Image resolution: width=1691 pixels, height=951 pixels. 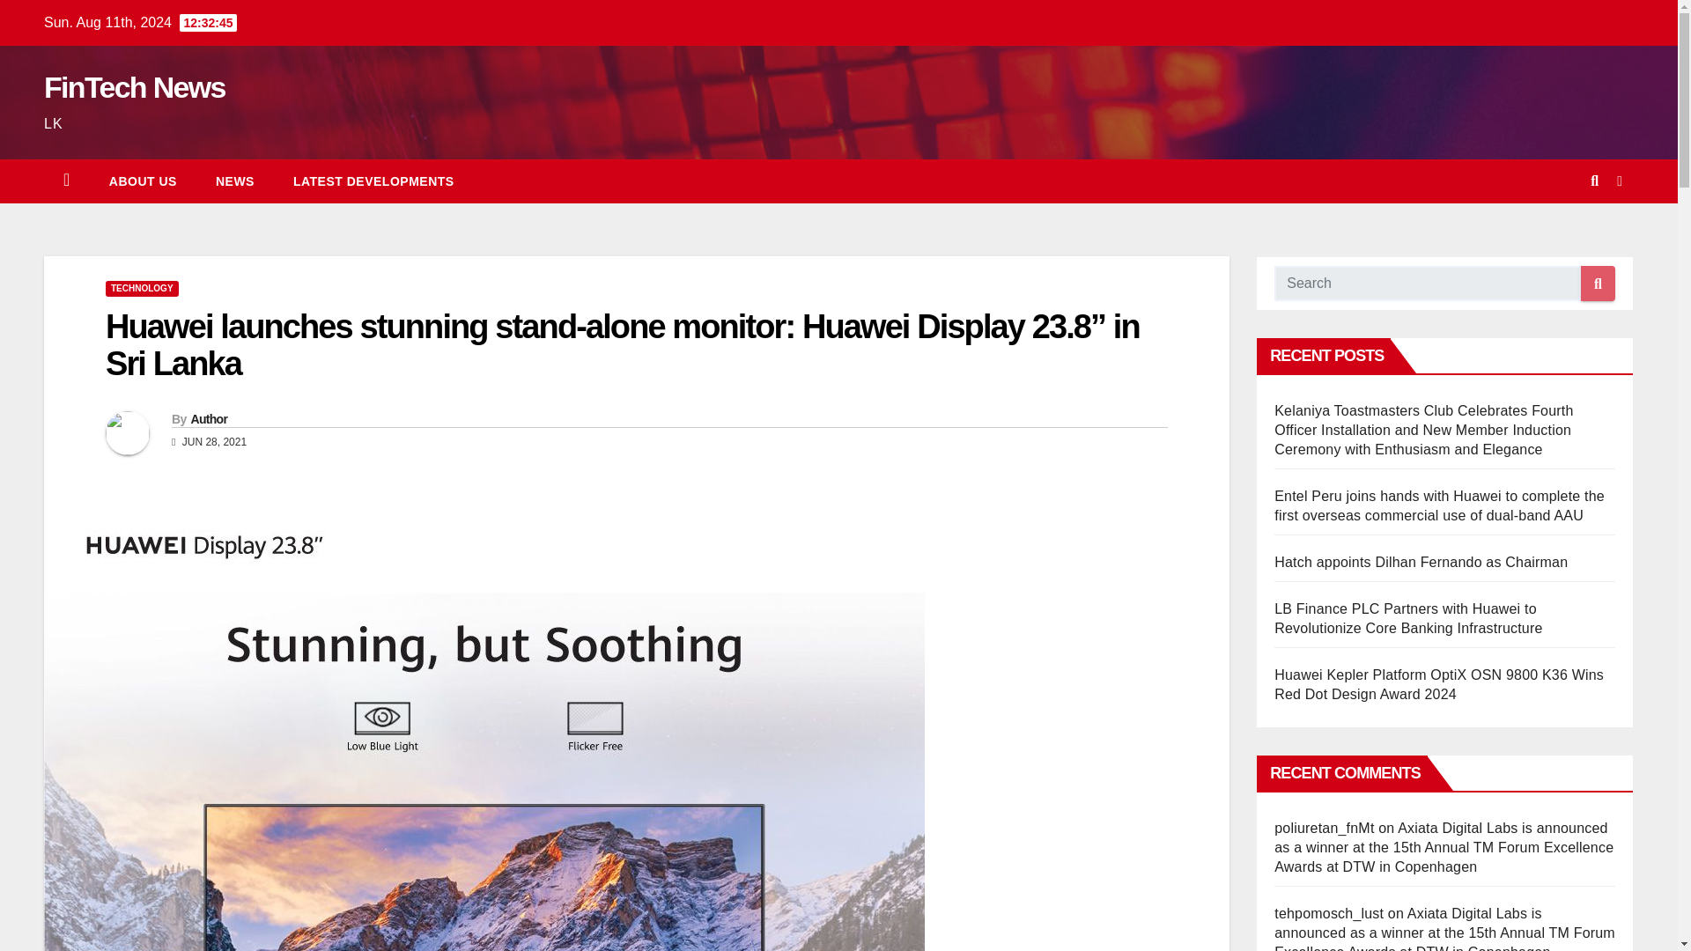 What do you see at coordinates (143, 181) in the screenshot?
I see `About Us` at bounding box center [143, 181].